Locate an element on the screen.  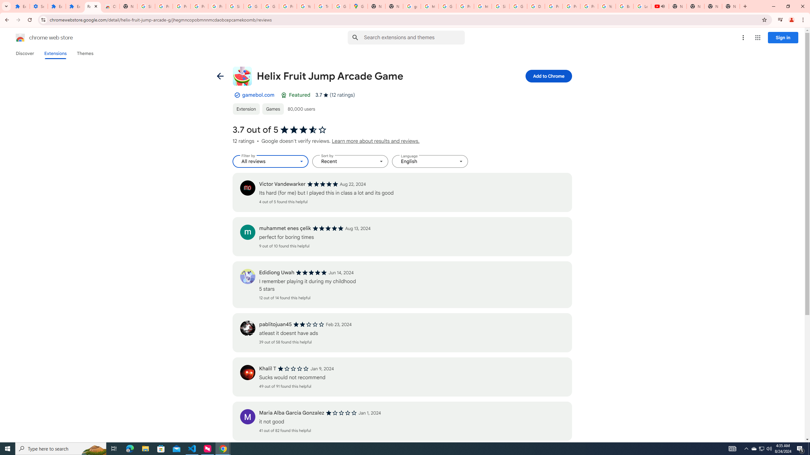
https://scholar.google.com/ is located at coordinates (430, 6).